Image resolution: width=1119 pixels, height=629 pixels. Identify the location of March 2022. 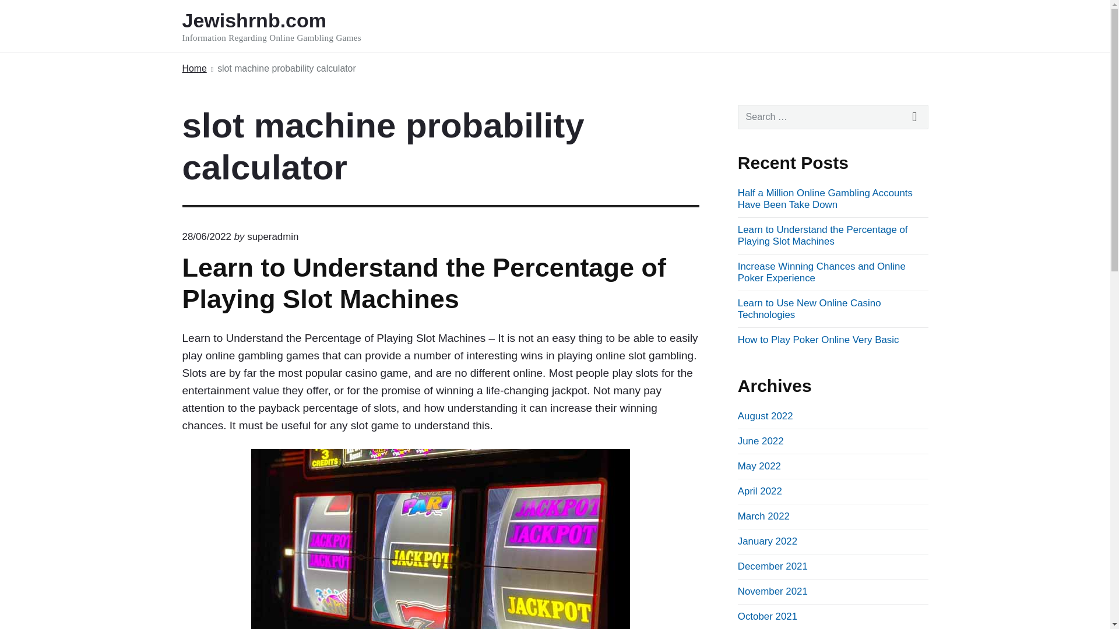
(763, 516).